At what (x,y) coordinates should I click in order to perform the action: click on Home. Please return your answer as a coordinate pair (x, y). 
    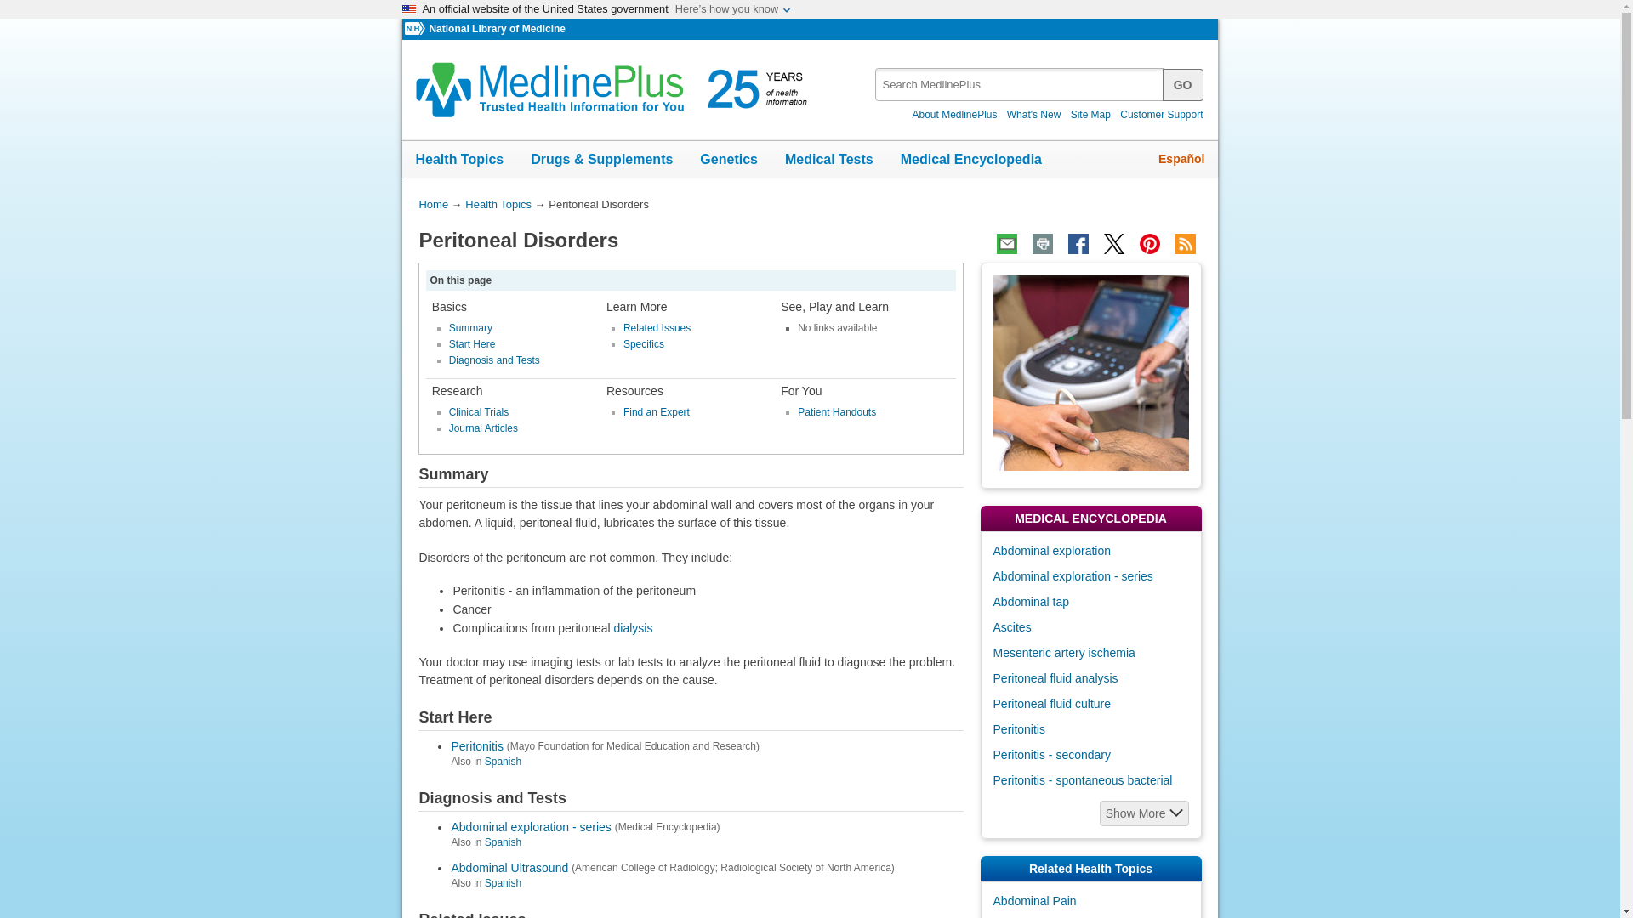
    Looking at the image, I should click on (432, 204).